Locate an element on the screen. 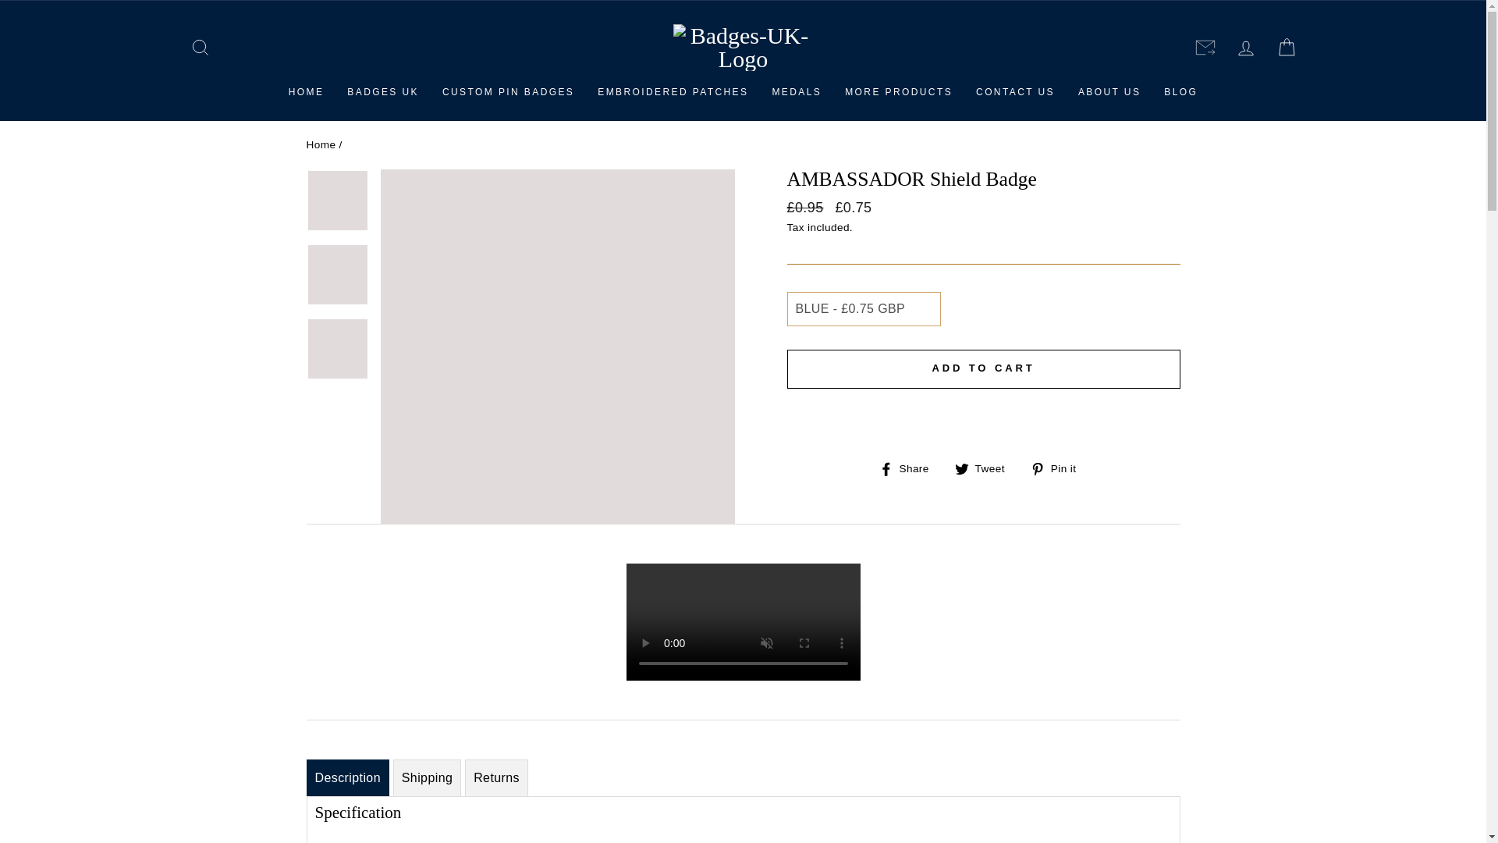 The width and height of the screenshot is (1498, 843). Share on Facebook is located at coordinates (910, 468).